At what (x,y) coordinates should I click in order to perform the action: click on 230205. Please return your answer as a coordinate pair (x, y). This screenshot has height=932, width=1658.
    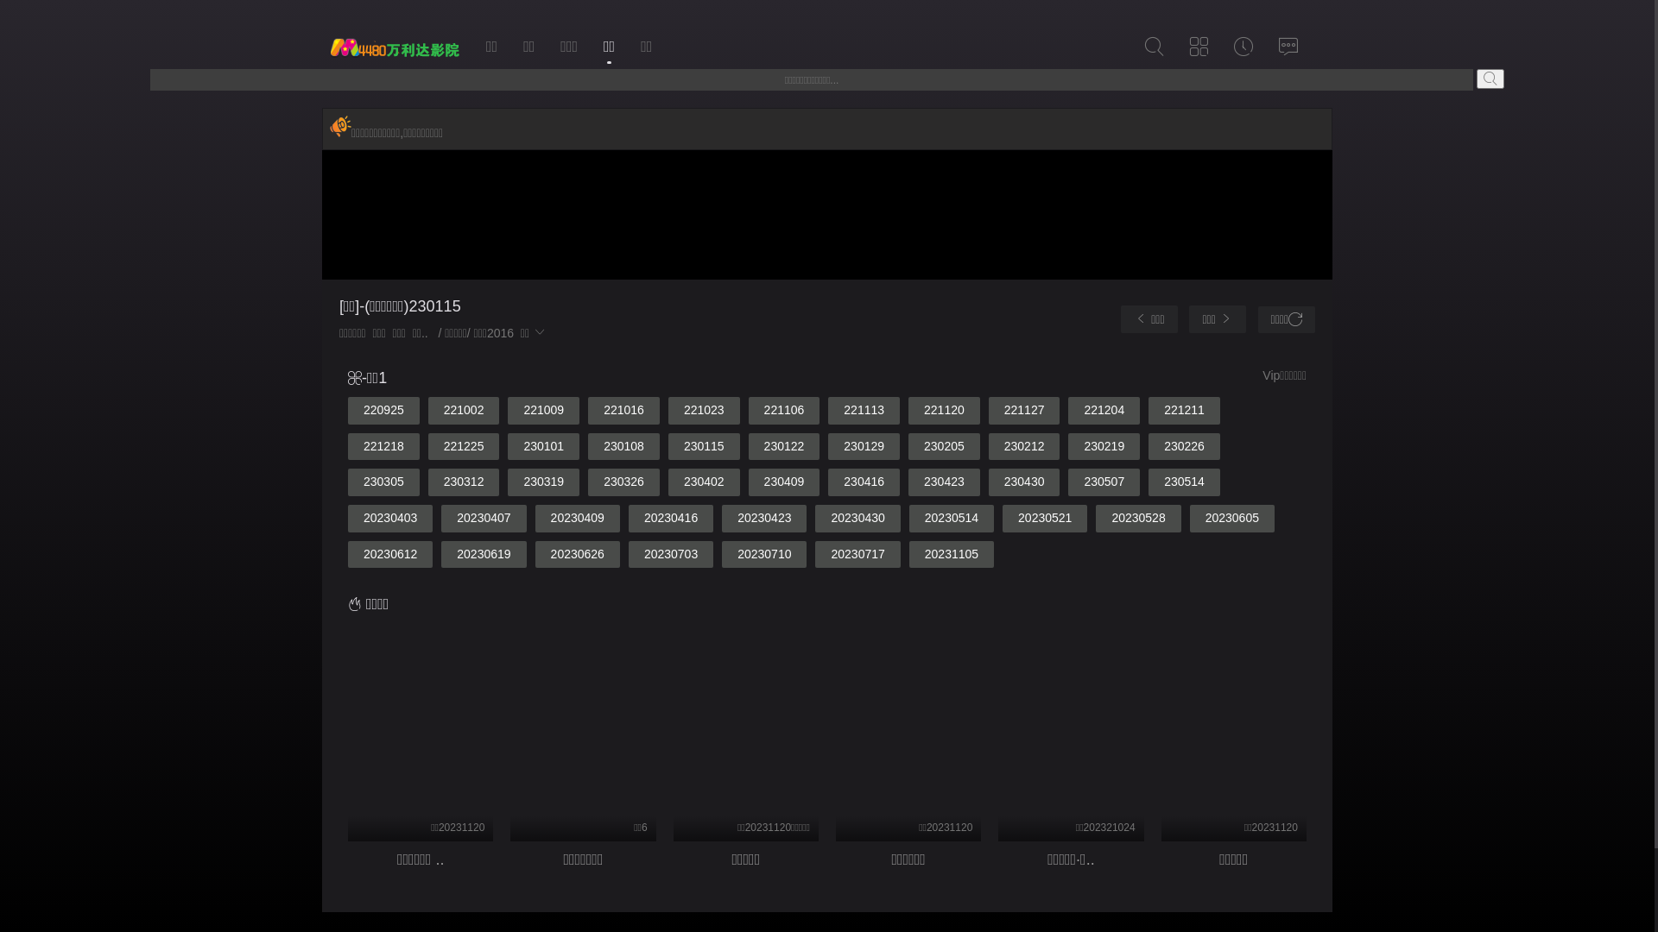
    Looking at the image, I should click on (945, 447).